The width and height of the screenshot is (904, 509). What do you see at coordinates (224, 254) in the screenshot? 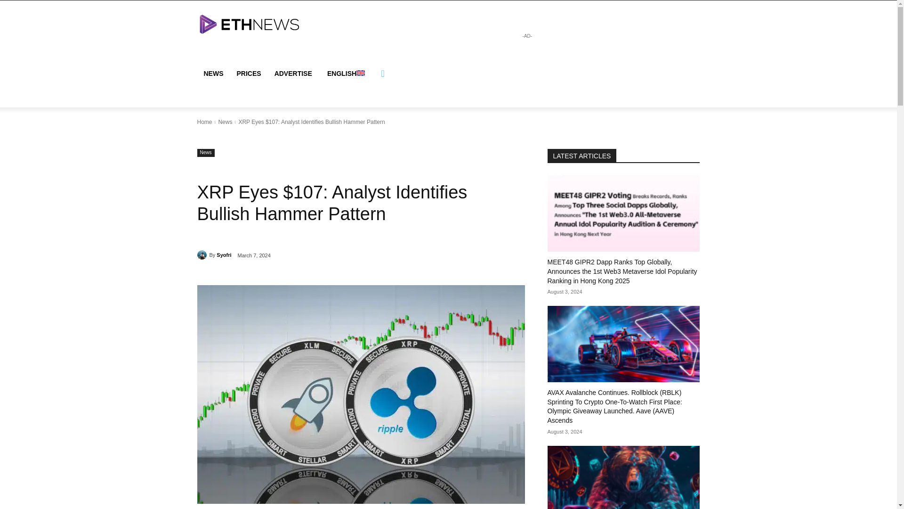
I see `Syofri` at bounding box center [224, 254].